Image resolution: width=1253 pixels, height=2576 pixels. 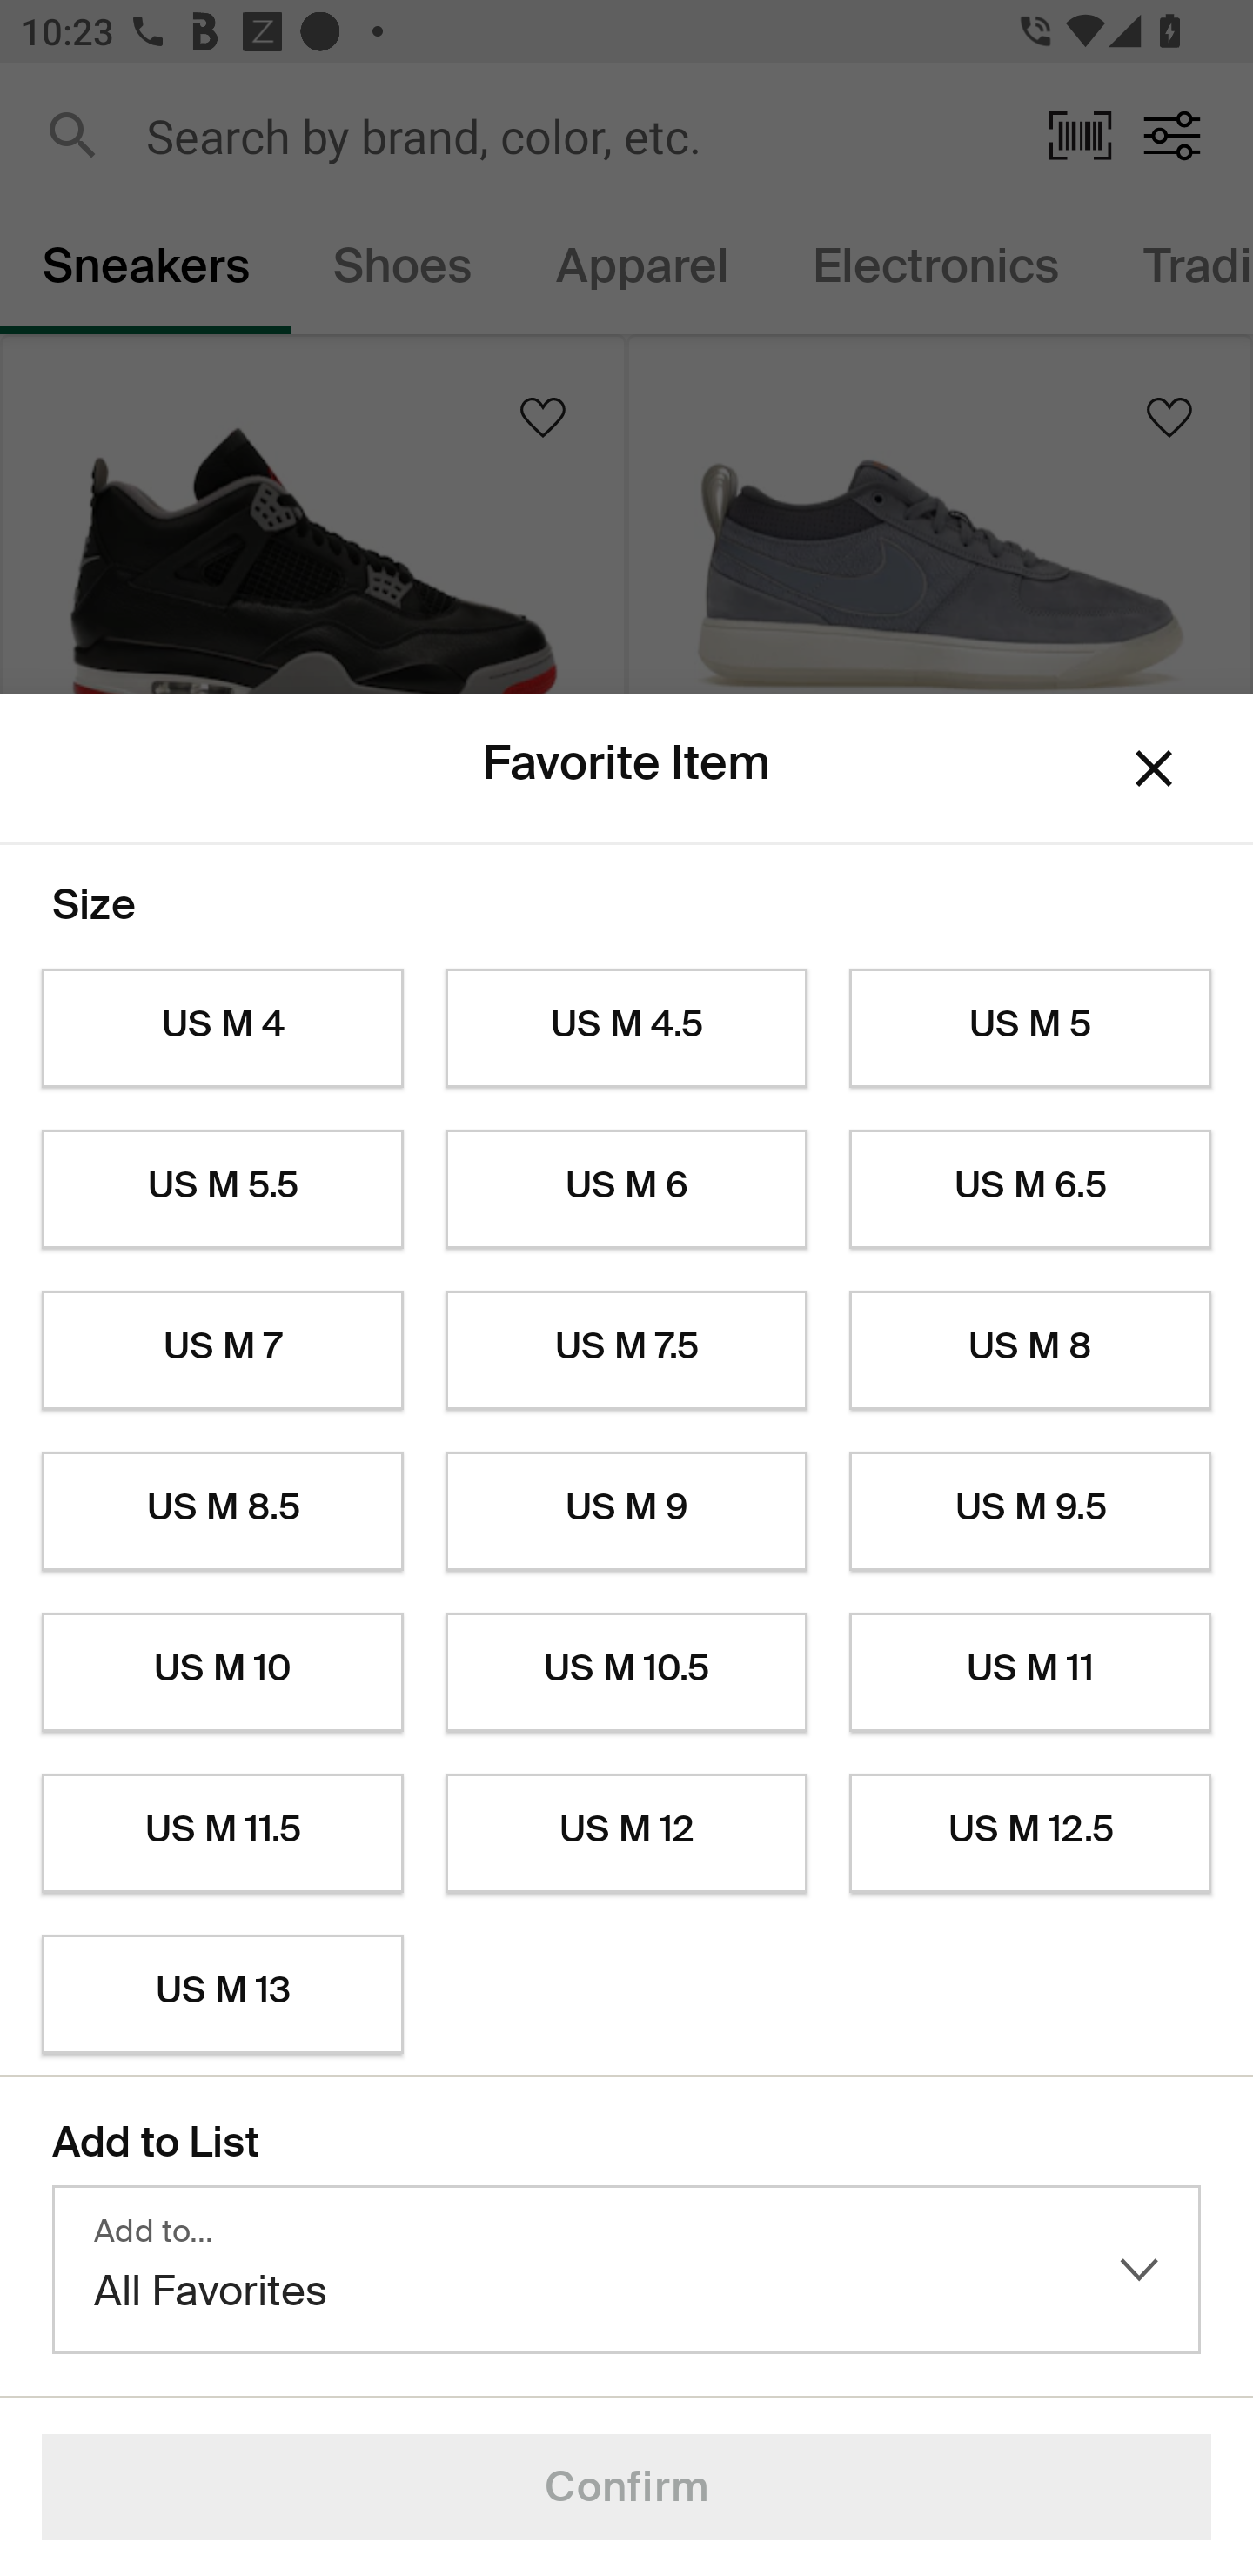 I want to click on US M 10.5, so click(x=626, y=1673).